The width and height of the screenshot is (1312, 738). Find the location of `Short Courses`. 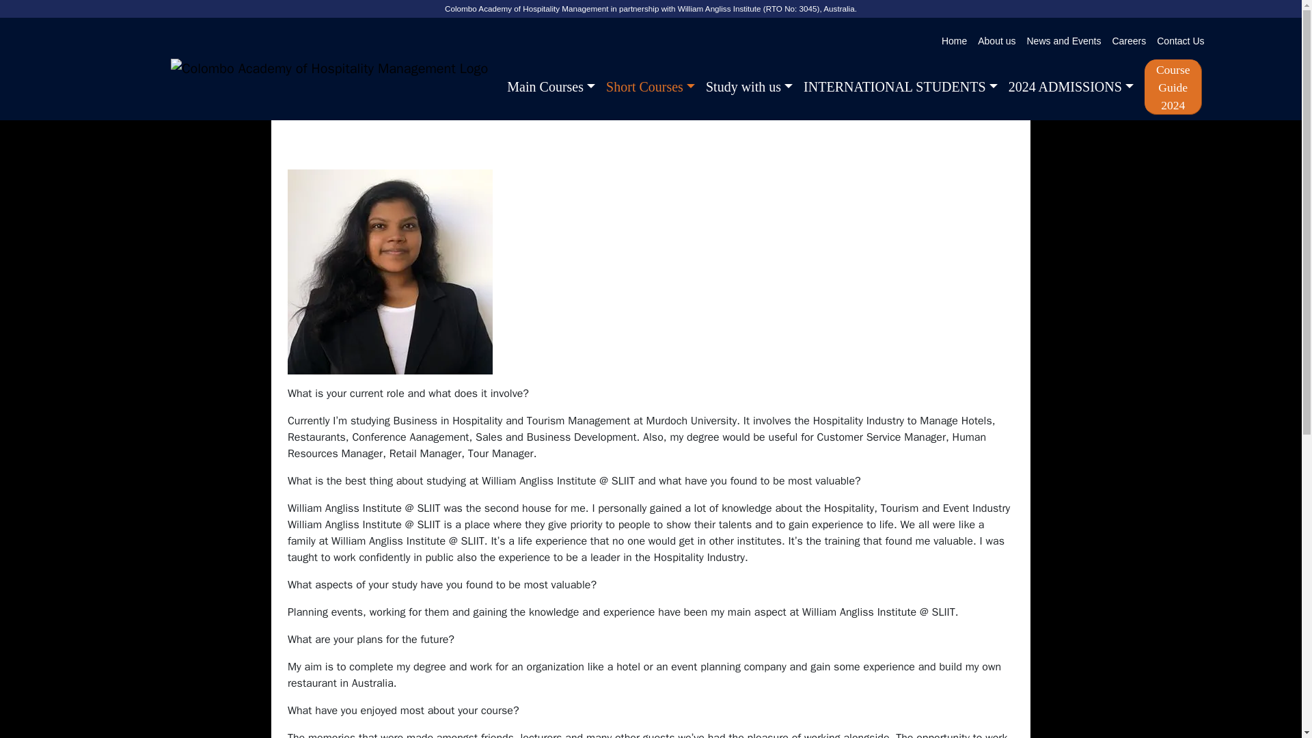

Short Courses is located at coordinates (651, 86).